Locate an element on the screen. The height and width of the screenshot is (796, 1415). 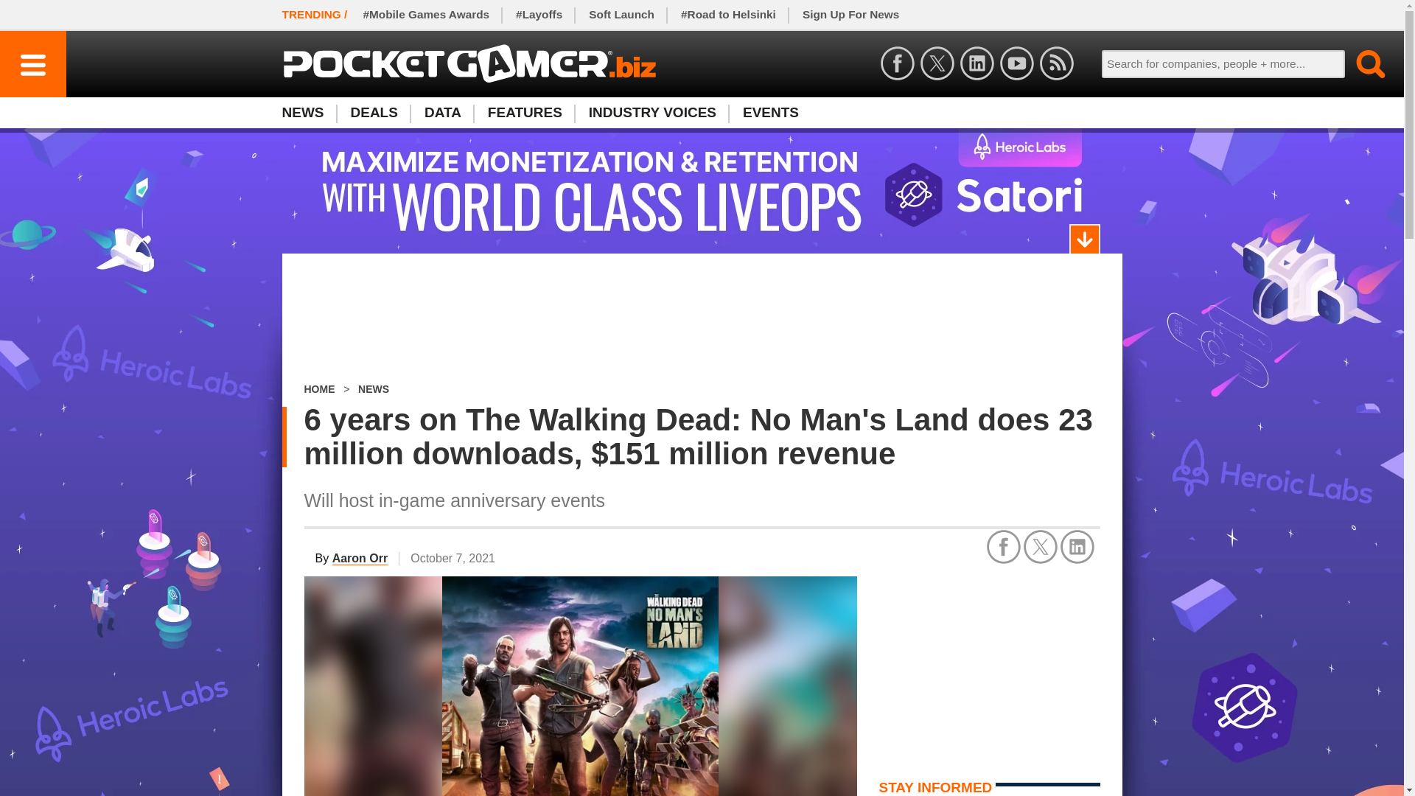
3rd party ad content is located at coordinates (702, 319).